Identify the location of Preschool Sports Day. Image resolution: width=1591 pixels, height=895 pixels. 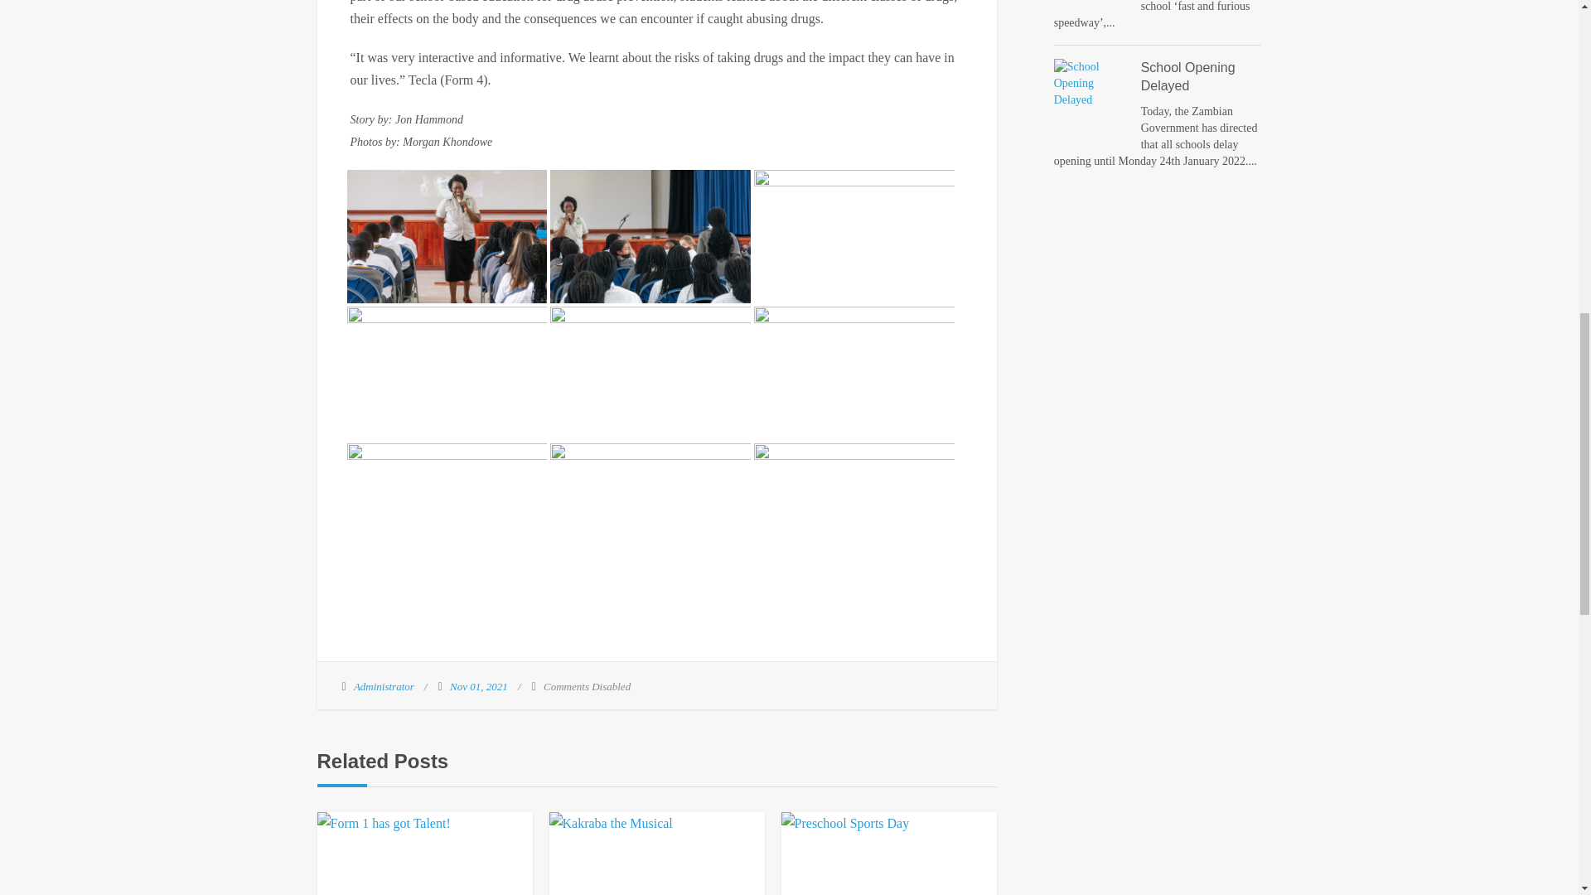
(888, 854).